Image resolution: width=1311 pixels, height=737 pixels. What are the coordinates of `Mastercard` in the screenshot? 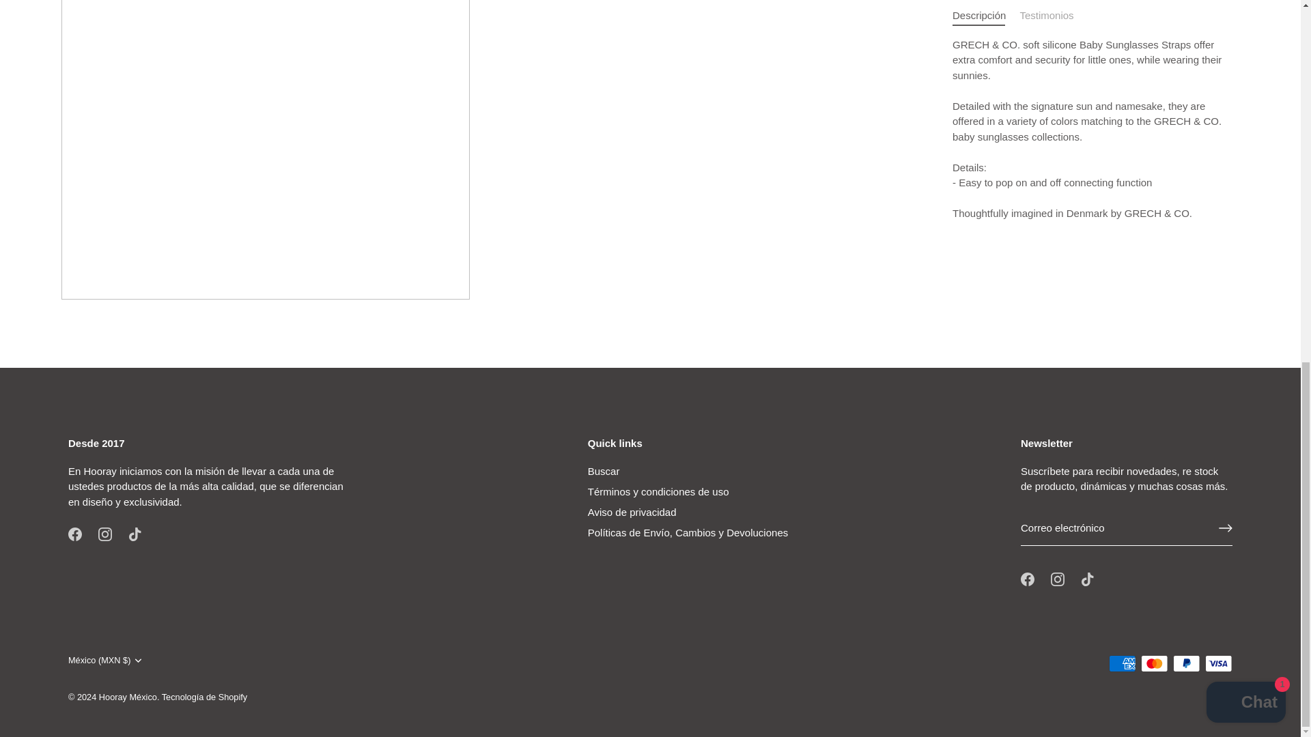 It's located at (1154, 663).